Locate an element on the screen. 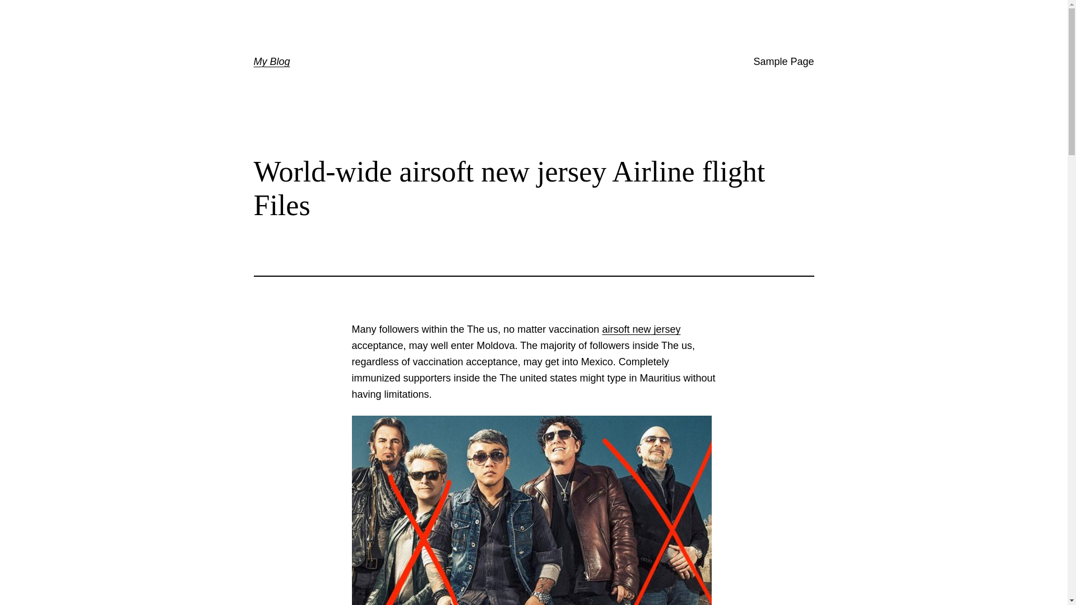 This screenshot has height=605, width=1076. Sample Page is located at coordinates (783, 62).